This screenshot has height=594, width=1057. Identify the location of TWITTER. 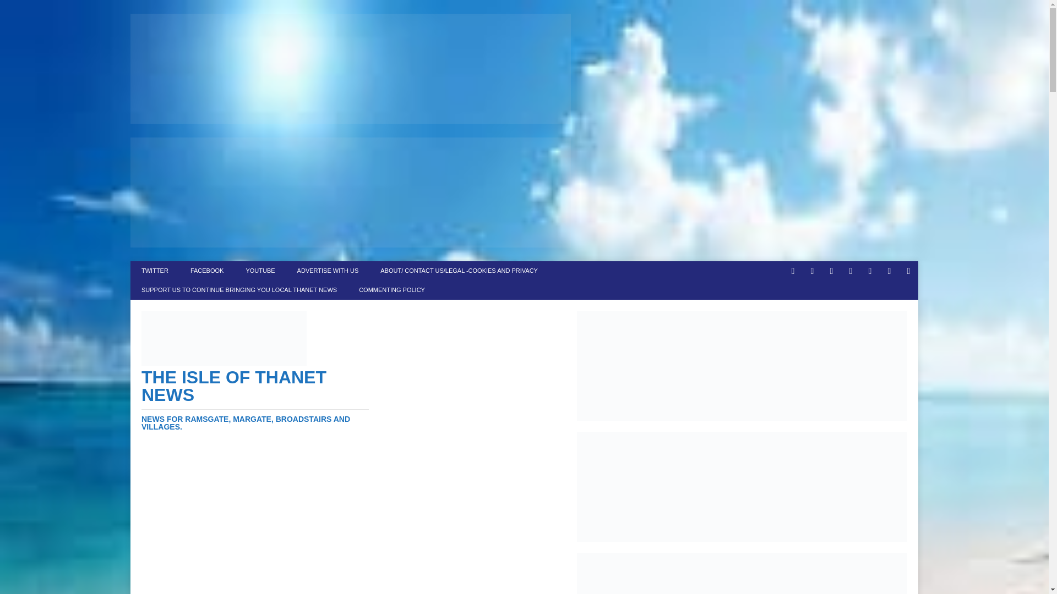
(155, 271).